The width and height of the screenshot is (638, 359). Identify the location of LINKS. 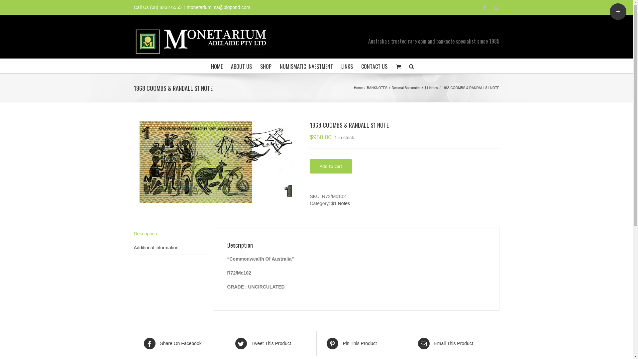
(347, 66).